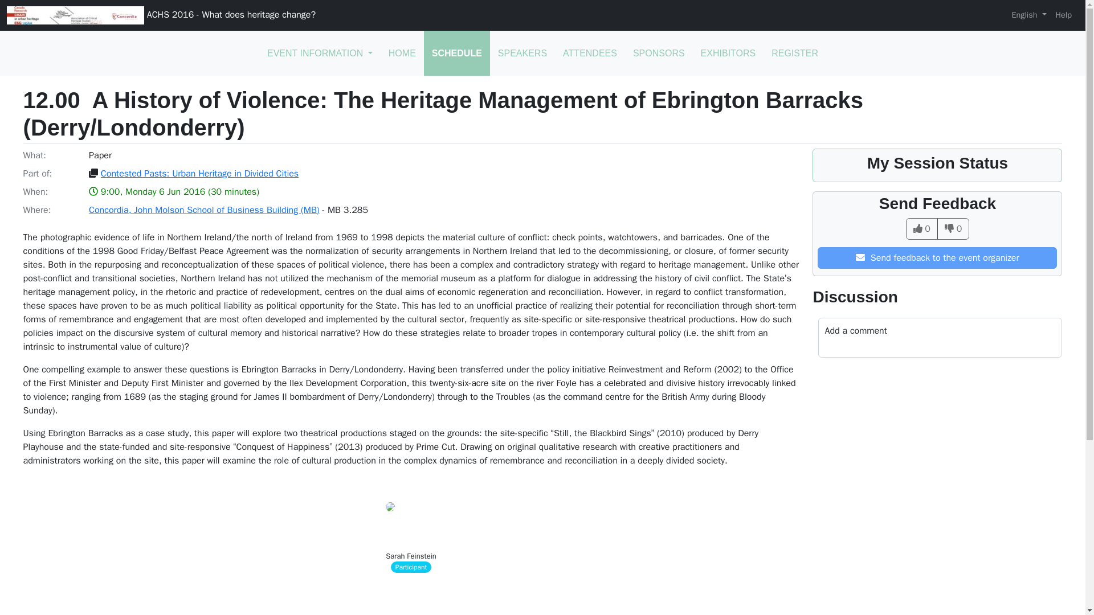 This screenshot has height=615, width=1094. What do you see at coordinates (411, 556) in the screenshot?
I see `Sarah Feinstein` at bounding box center [411, 556].